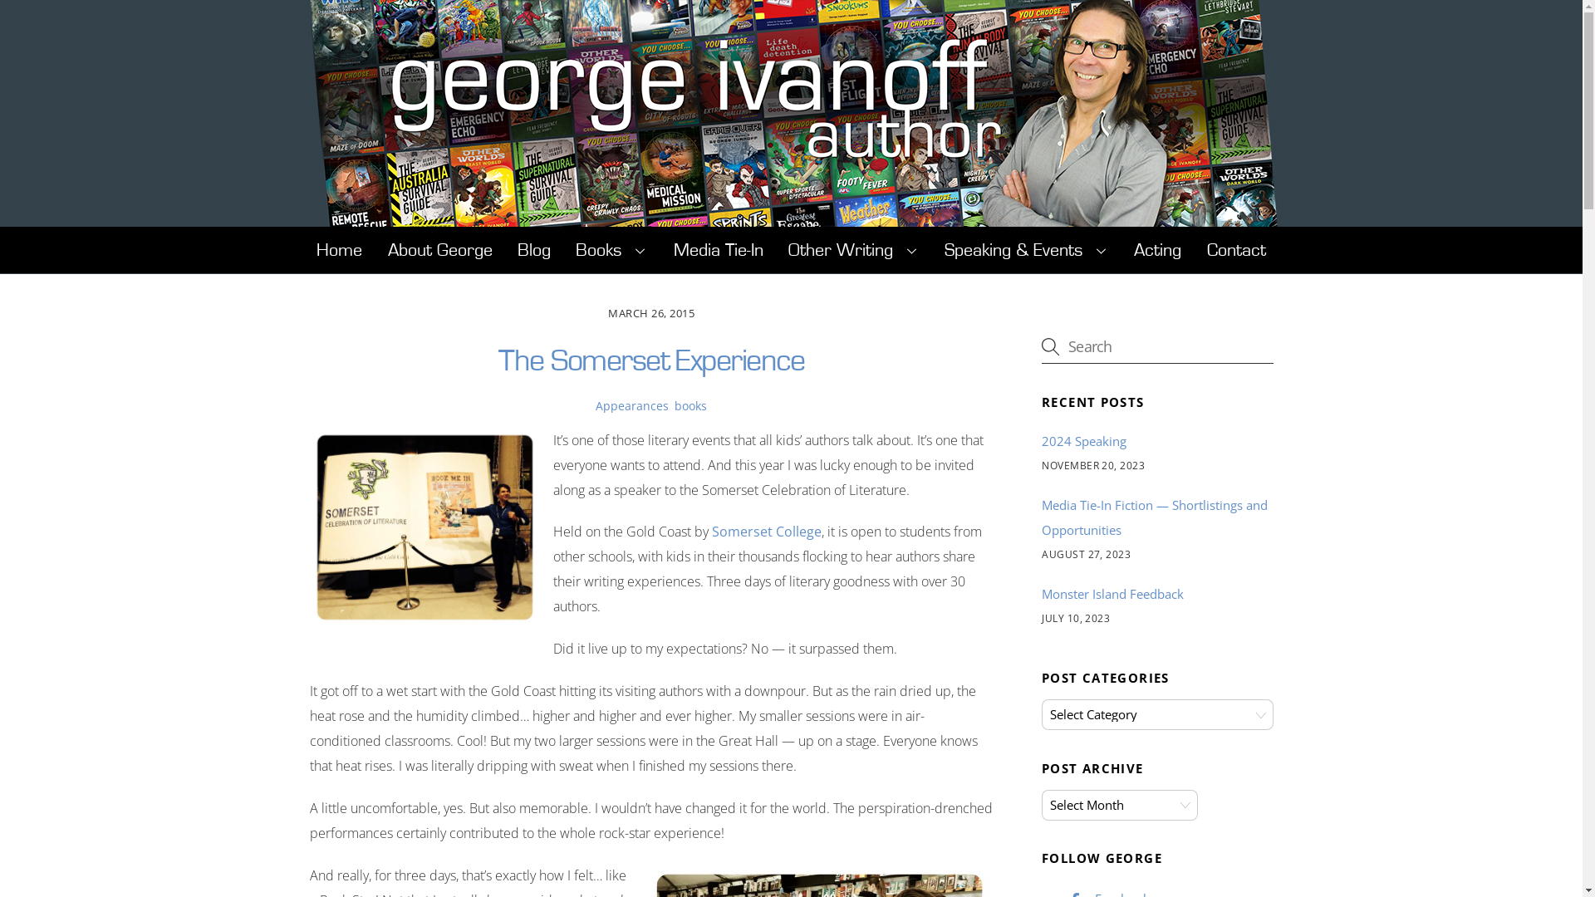  What do you see at coordinates (632, 405) in the screenshot?
I see `Appearances` at bounding box center [632, 405].